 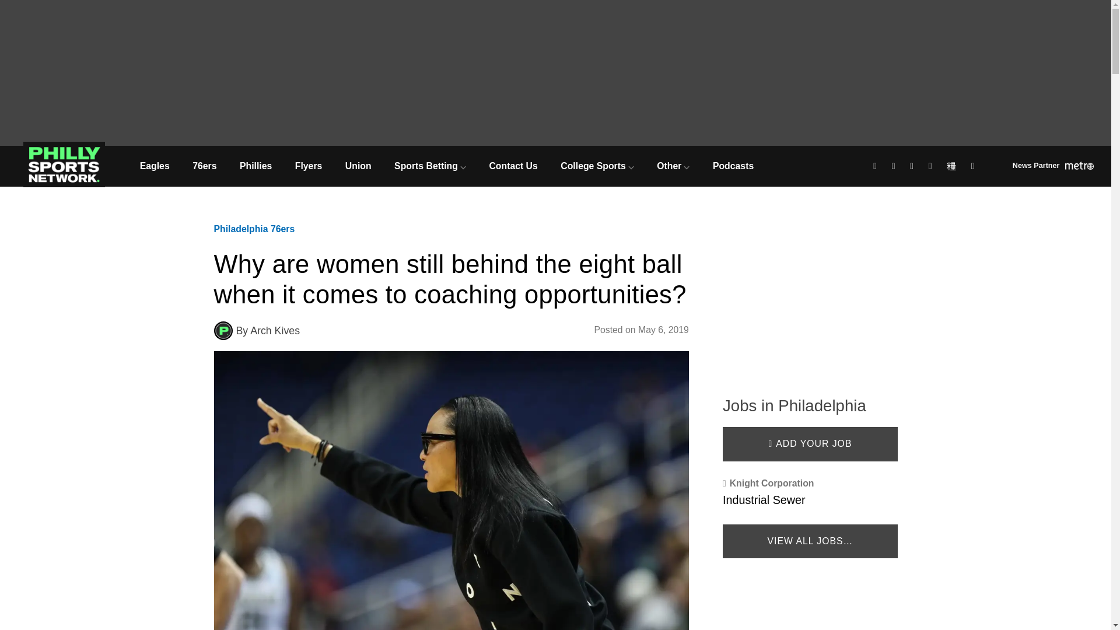 I want to click on Instagram, so click(x=914, y=167).